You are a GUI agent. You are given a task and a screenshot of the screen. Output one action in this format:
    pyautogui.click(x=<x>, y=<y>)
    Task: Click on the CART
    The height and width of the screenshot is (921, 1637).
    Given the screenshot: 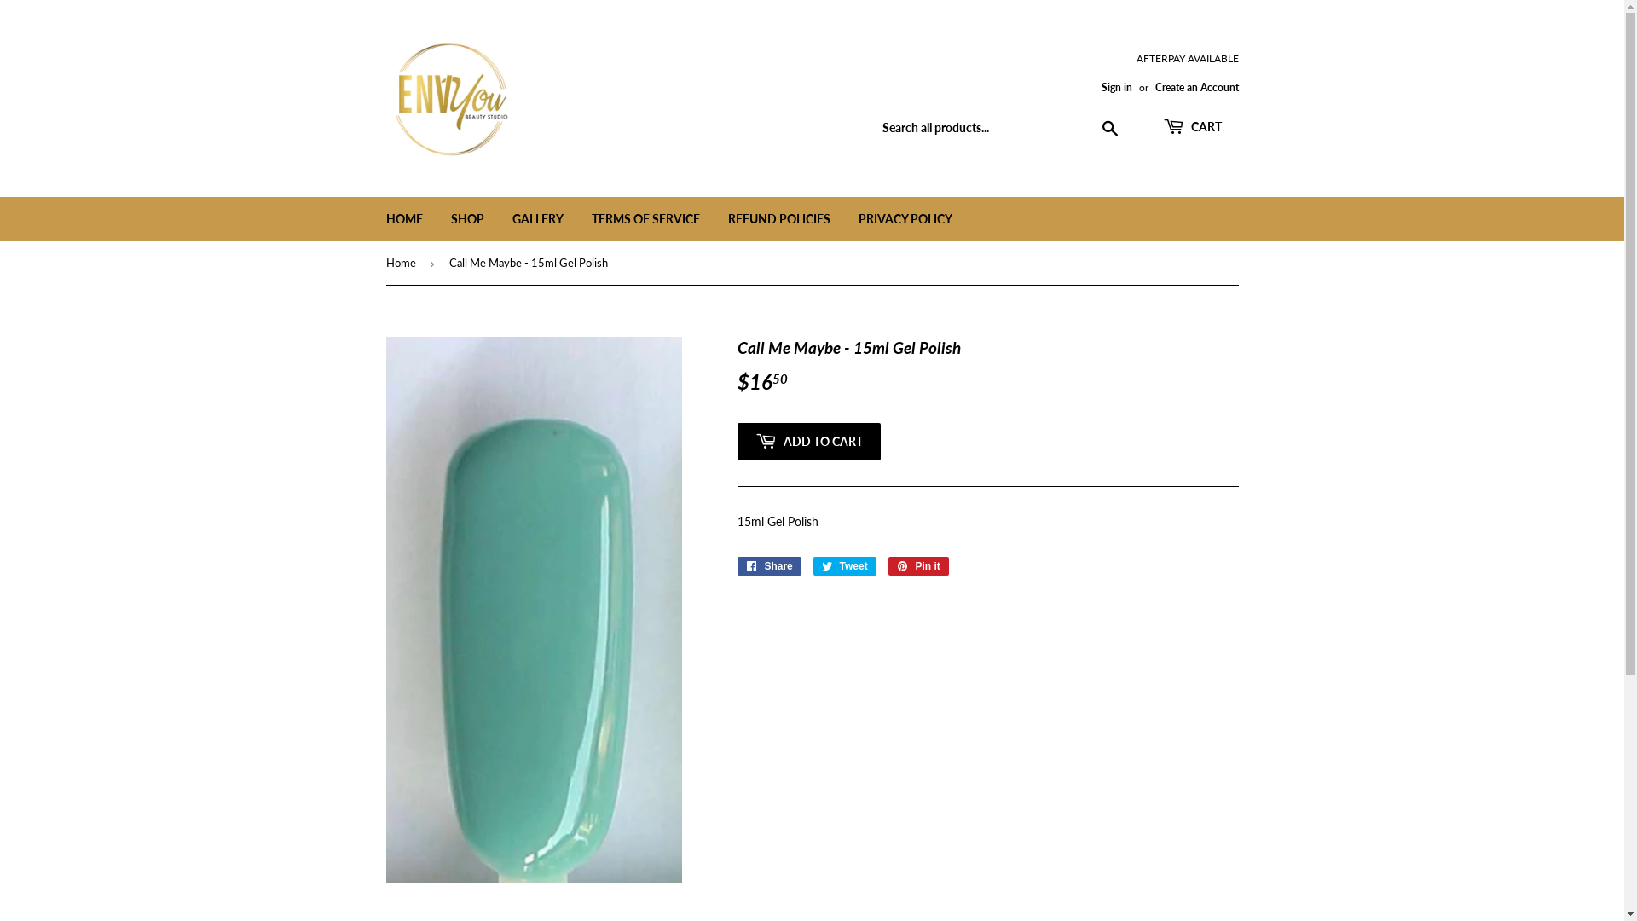 What is the action you would take?
    pyautogui.click(x=1192, y=128)
    